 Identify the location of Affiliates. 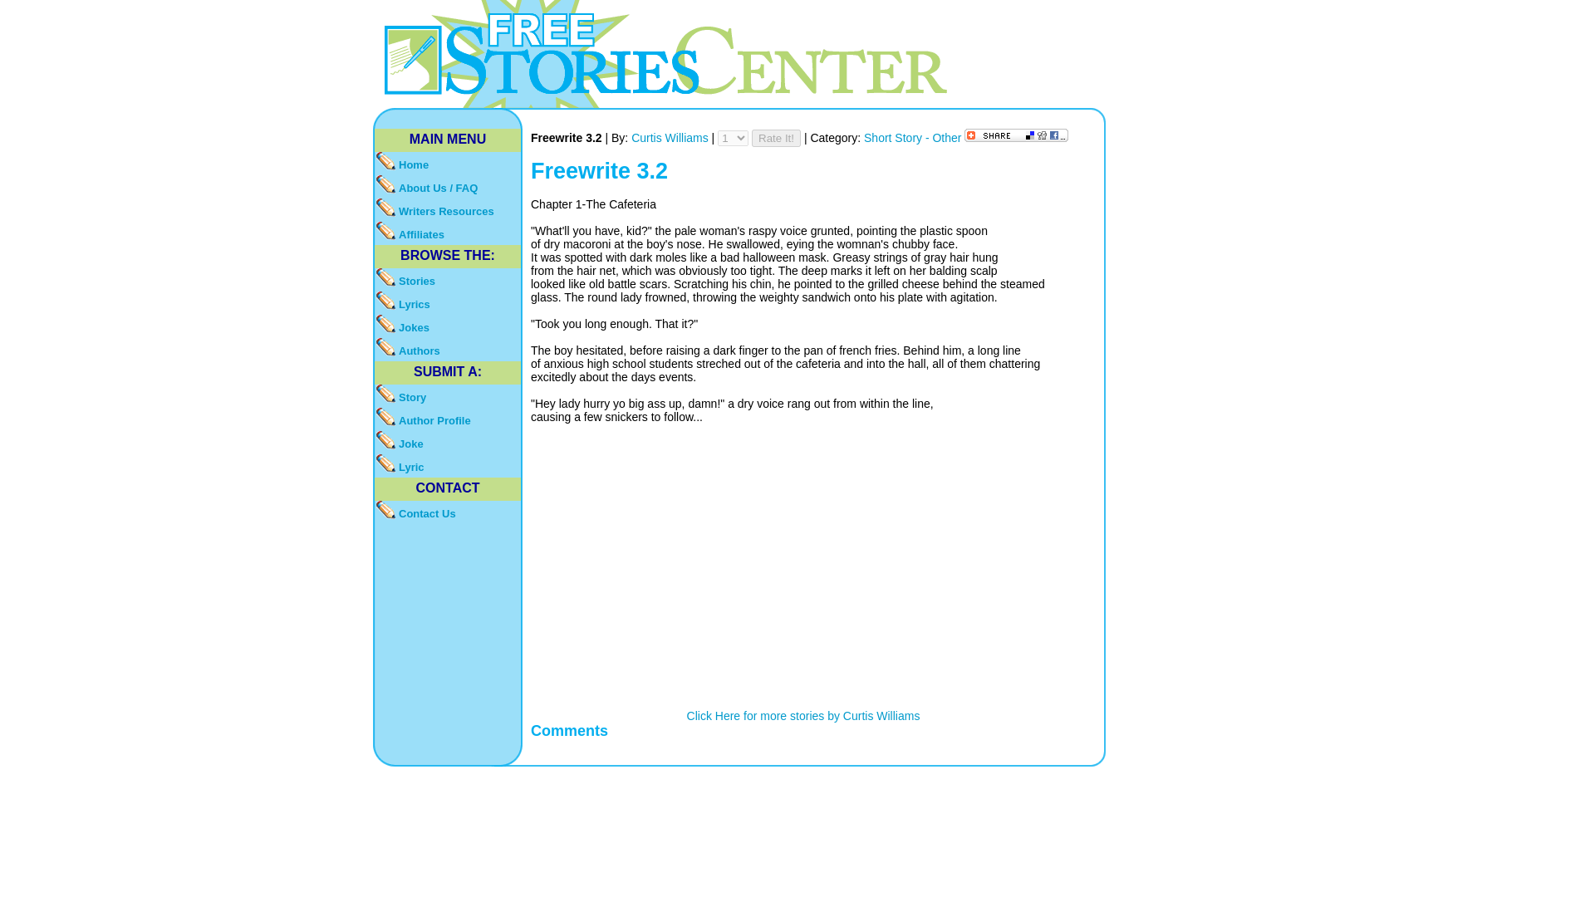
(448, 233).